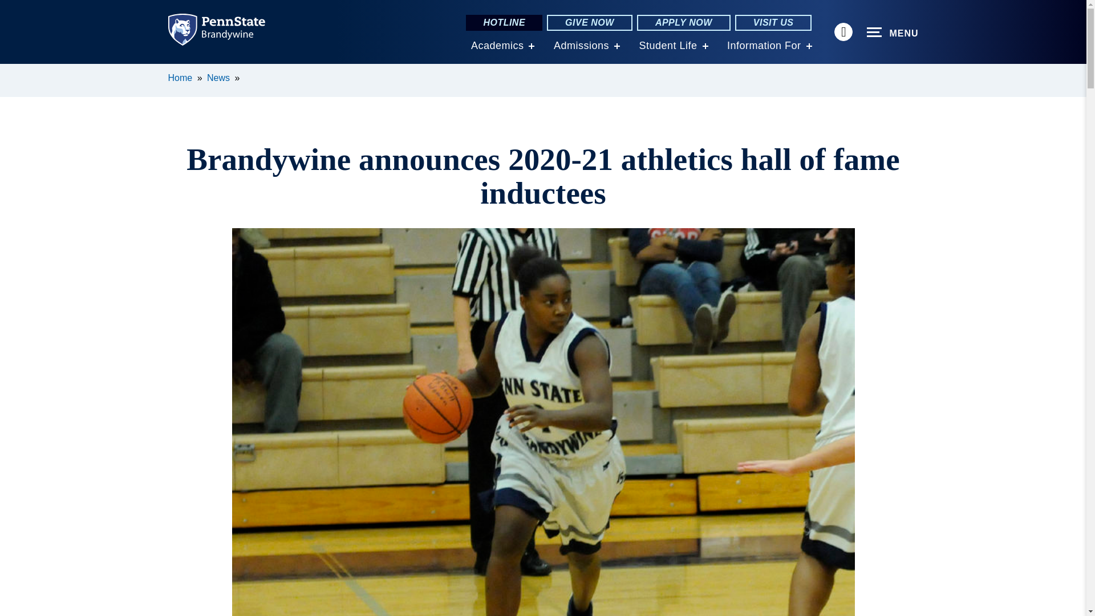 This screenshot has width=1095, height=616. I want to click on Admissions, so click(581, 46).